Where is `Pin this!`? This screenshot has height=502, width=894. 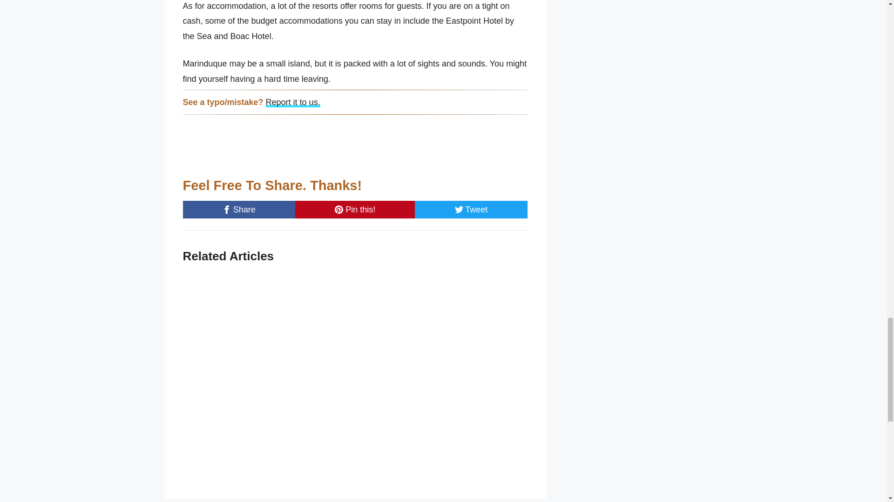
Pin this! is located at coordinates (355, 209).